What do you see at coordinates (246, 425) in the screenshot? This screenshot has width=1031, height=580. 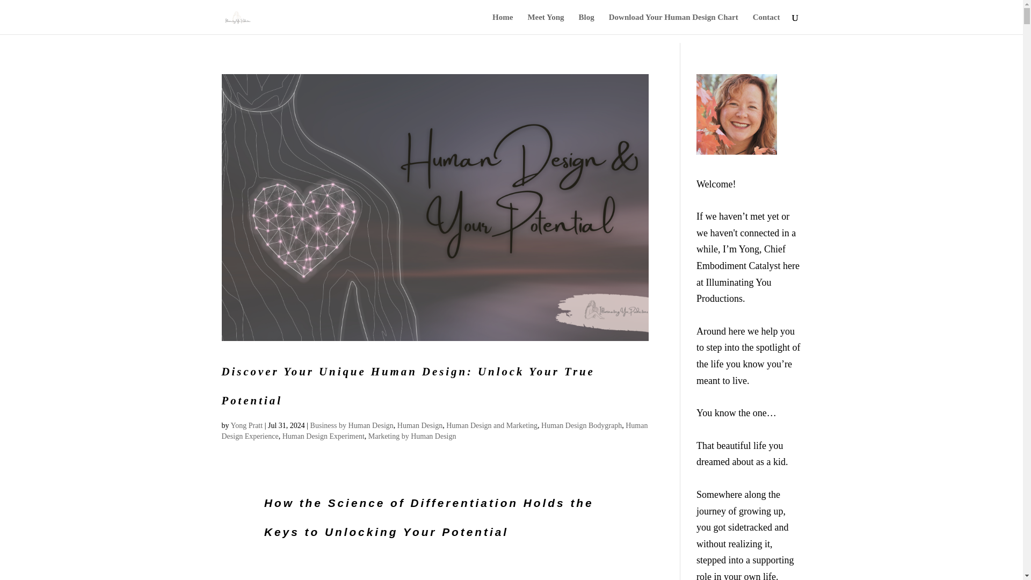 I see `Posts by Yong Pratt` at bounding box center [246, 425].